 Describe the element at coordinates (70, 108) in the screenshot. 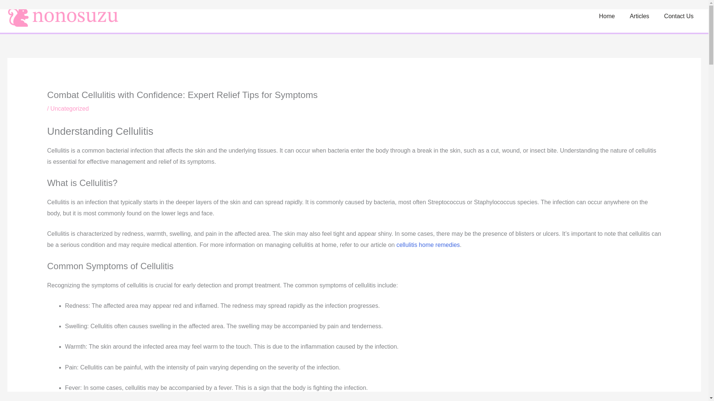

I see `Uncategorized` at that location.